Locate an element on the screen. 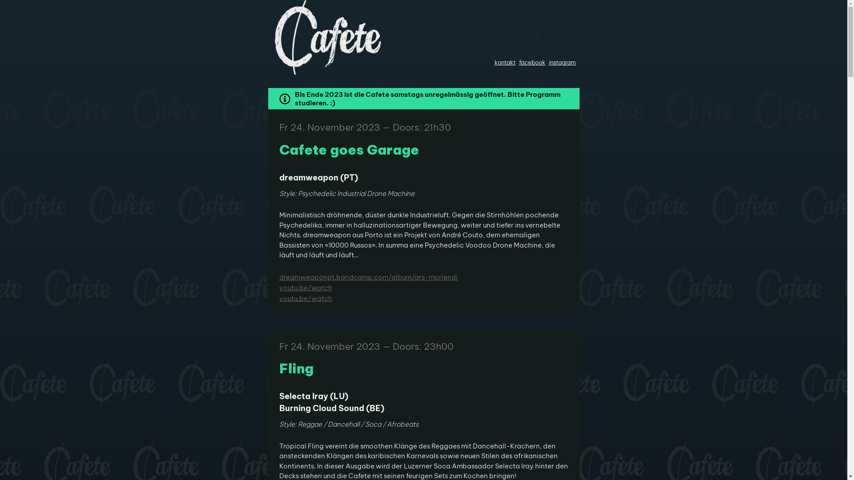 The width and height of the screenshot is (854, 480). youtu.be/watch is located at coordinates (424, 299).